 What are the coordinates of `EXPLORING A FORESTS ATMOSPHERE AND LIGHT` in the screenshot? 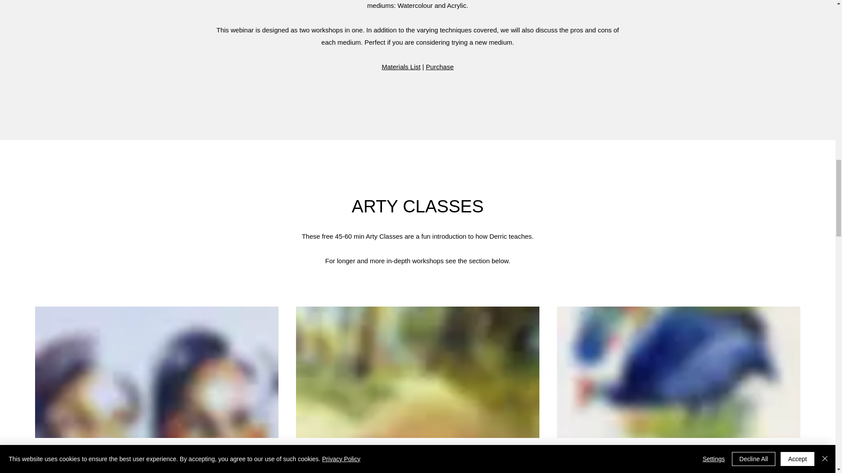 It's located at (417, 469).